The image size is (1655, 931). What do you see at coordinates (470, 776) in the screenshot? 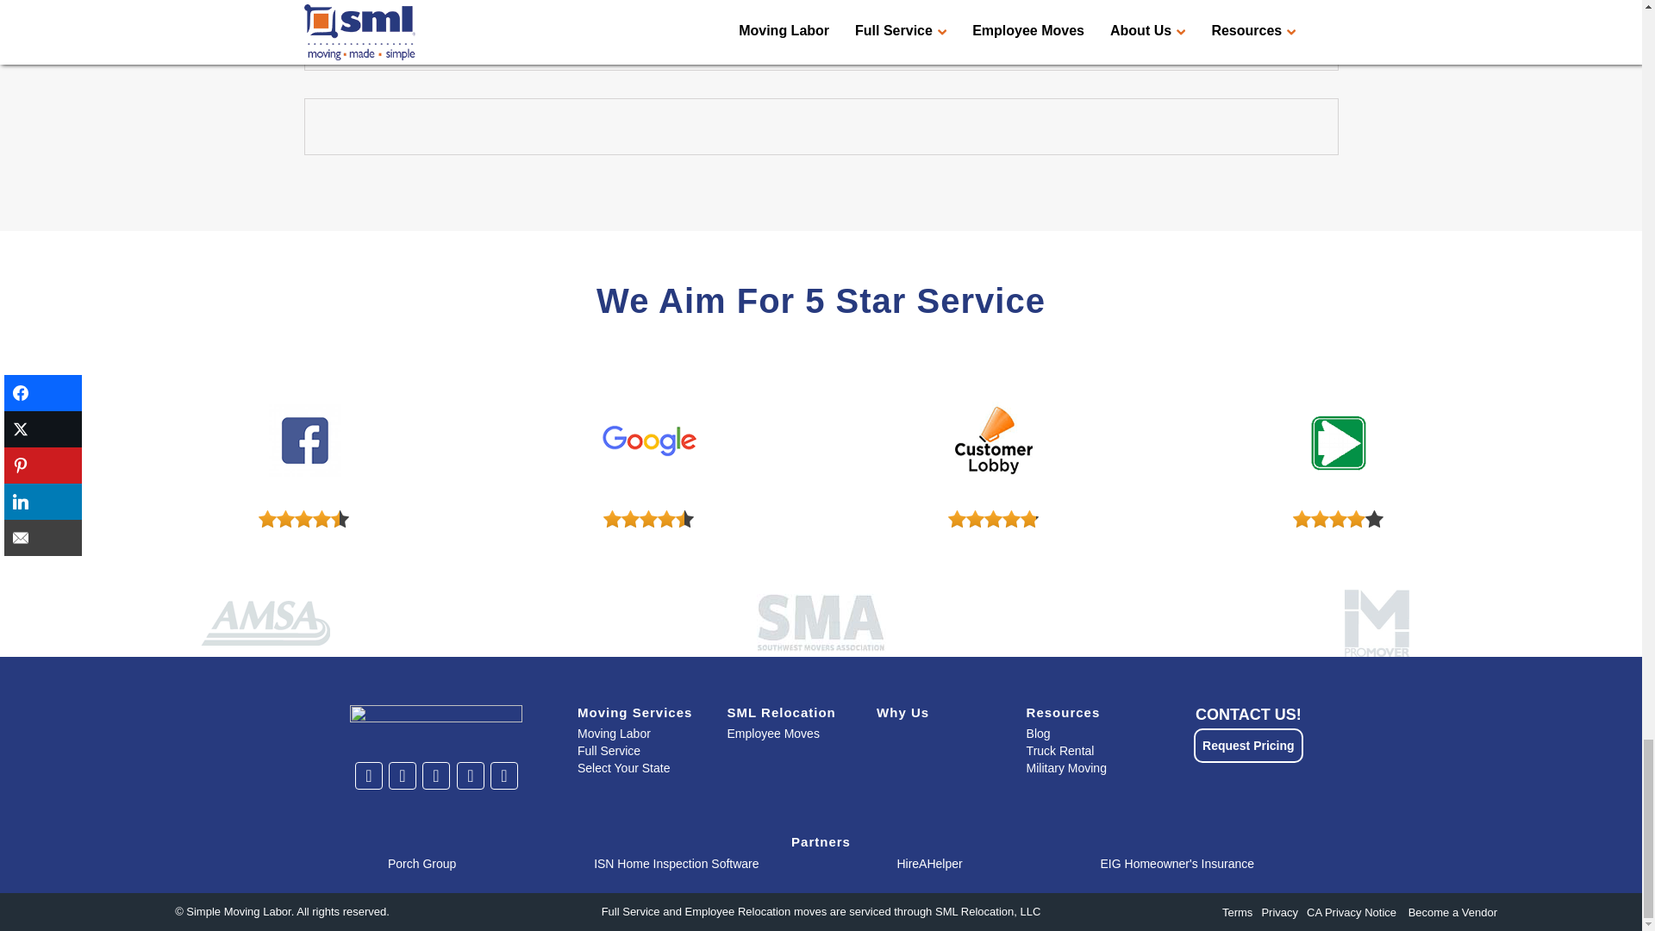
I see `Visit us on Instagram` at bounding box center [470, 776].